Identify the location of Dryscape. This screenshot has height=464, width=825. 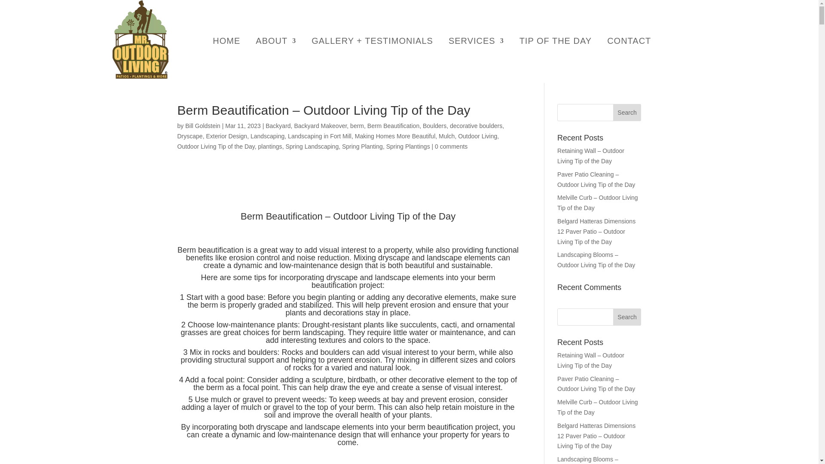
(189, 136).